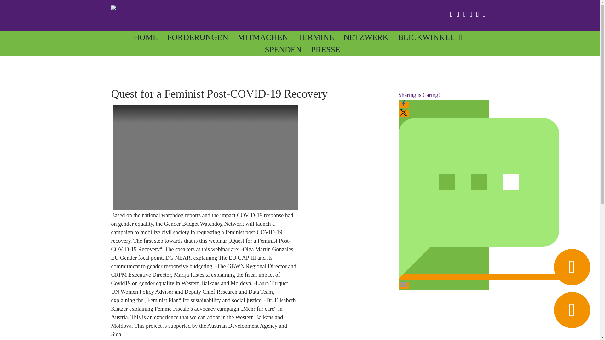  Describe the element at coordinates (316, 37) in the screenshot. I see `TERMINE` at that location.